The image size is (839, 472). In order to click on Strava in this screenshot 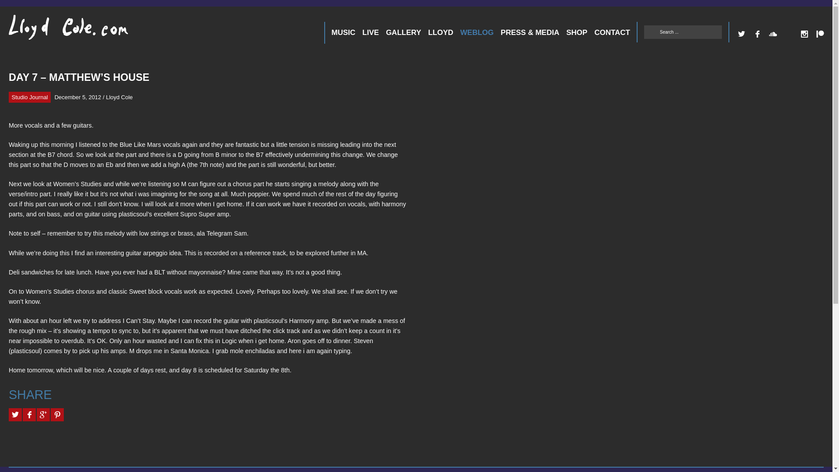, I will do `click(788, 34)`.